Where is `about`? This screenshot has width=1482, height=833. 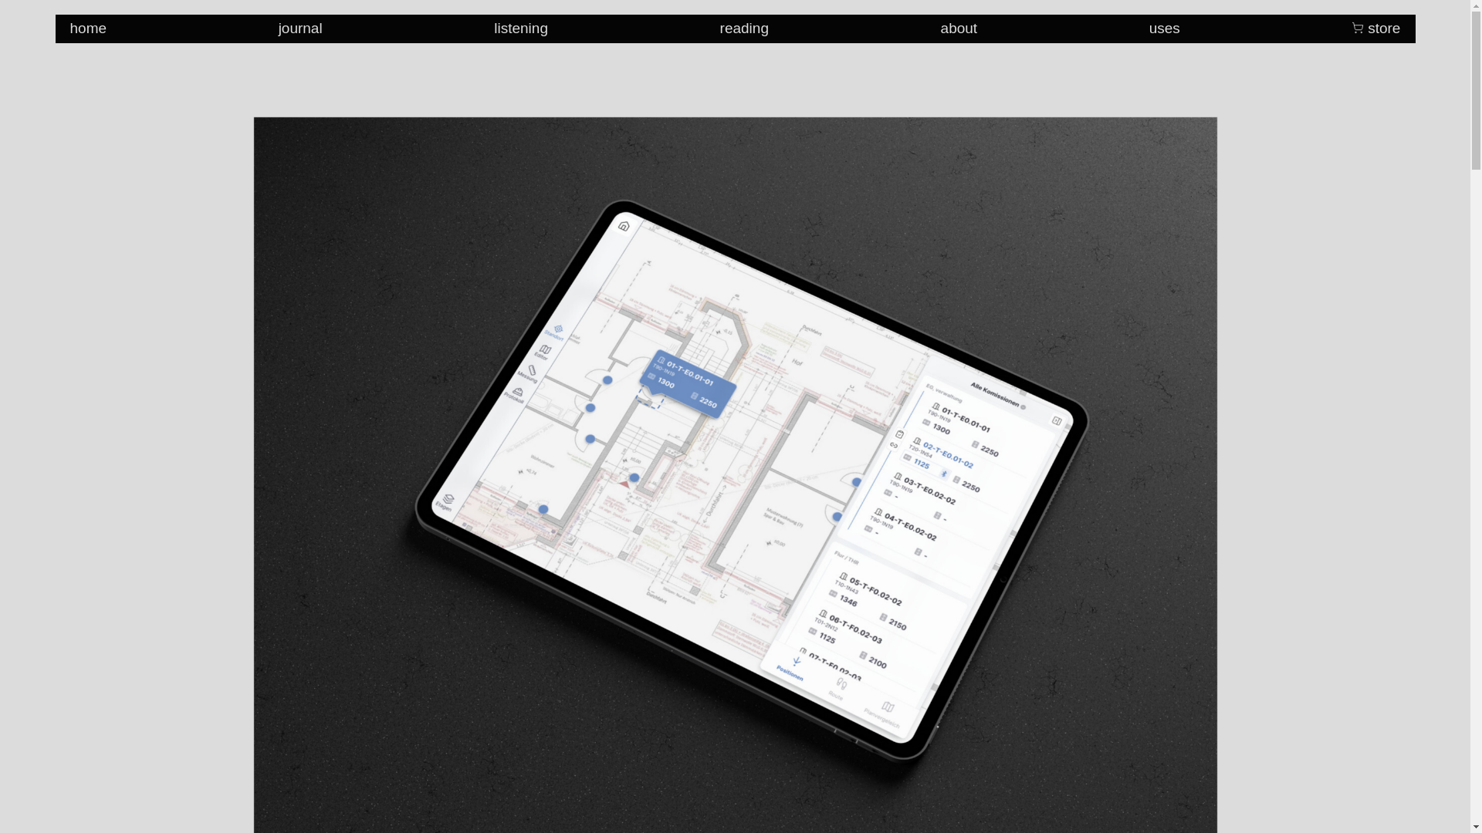
about is located at coordinates (959, 28).